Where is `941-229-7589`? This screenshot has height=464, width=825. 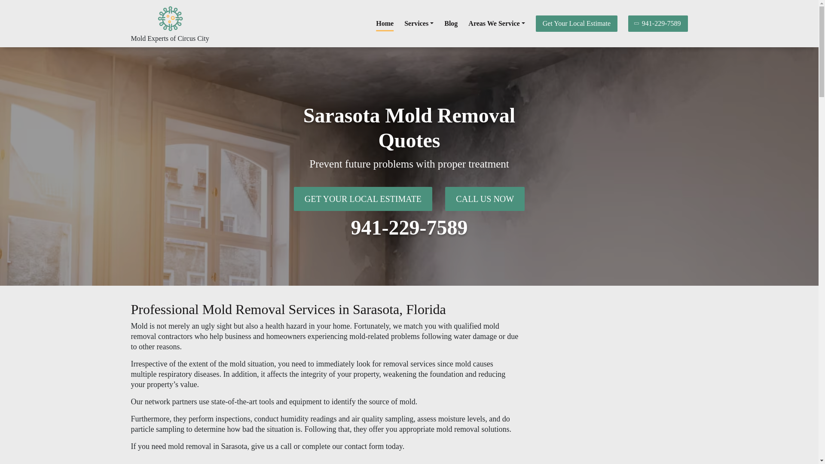
941-229-7589 is located at coordinates (409, 228).